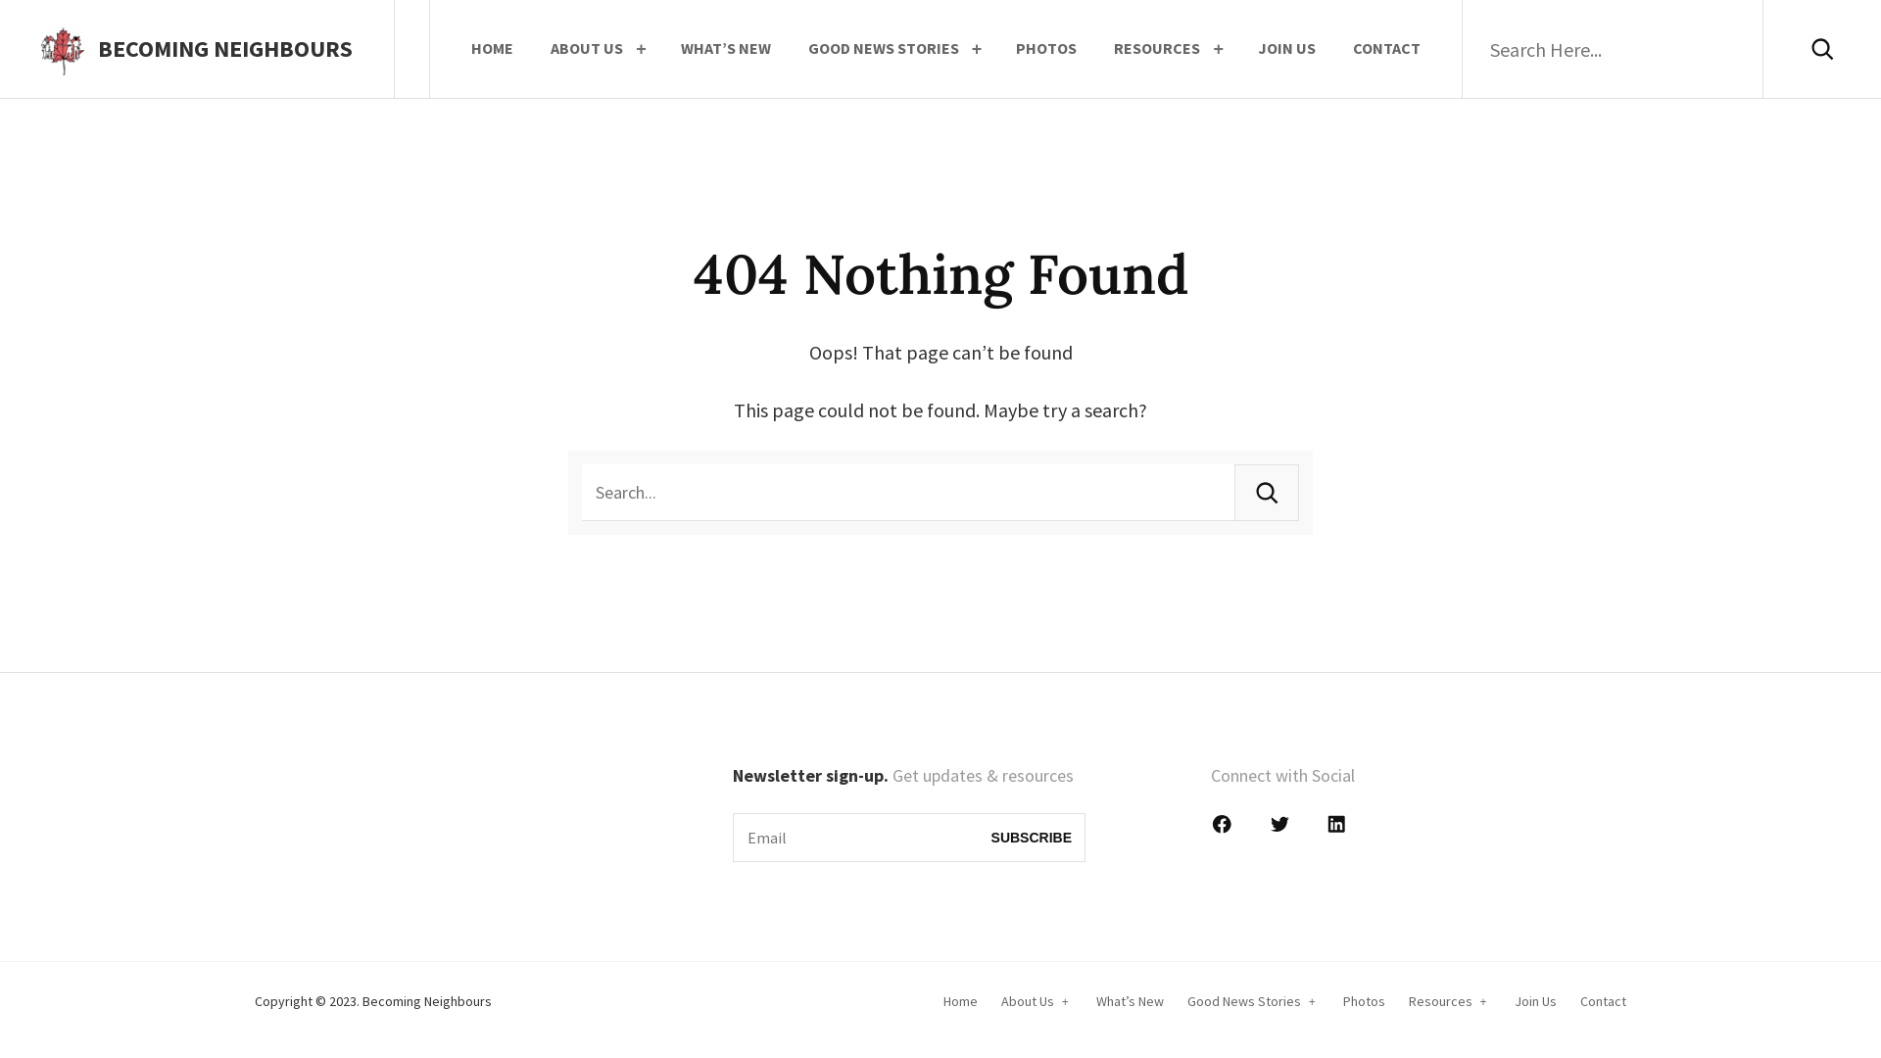 This screenshot has height=1058, width=1881. Describe the element at coordinates (218, 49) in the screenshot. I see `BECOMING NEIGHBOURS` at that location.